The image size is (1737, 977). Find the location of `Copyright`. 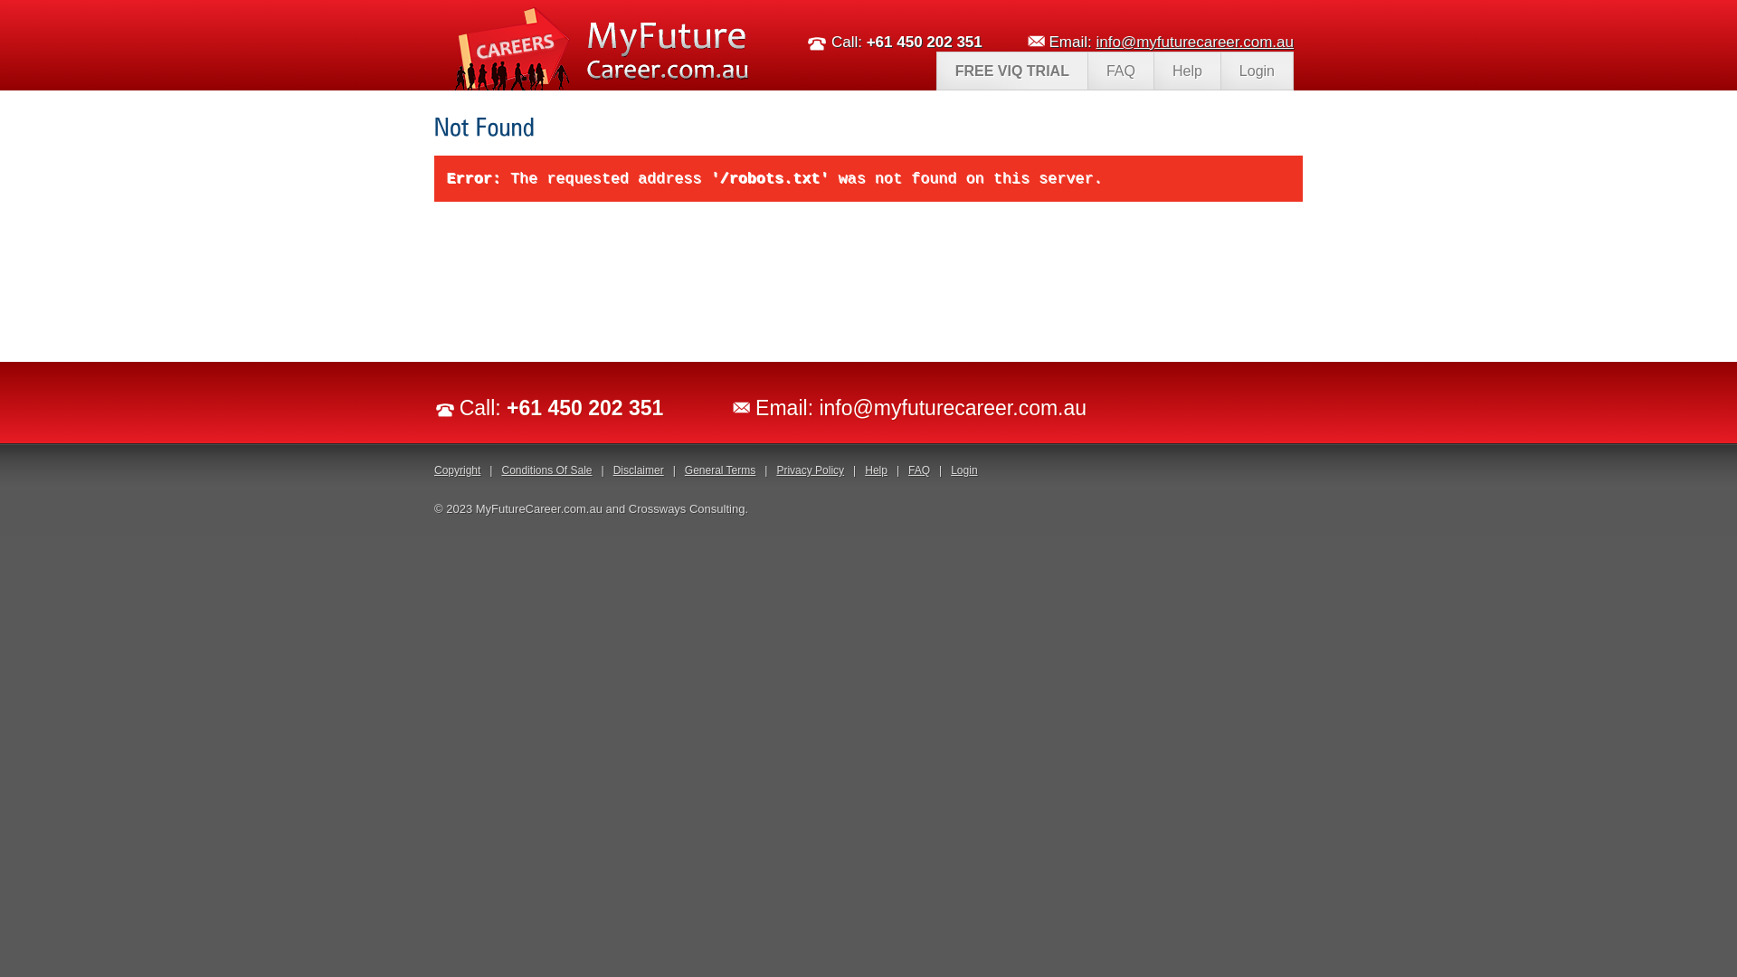

Copyright is located at coordinates (458, 470).